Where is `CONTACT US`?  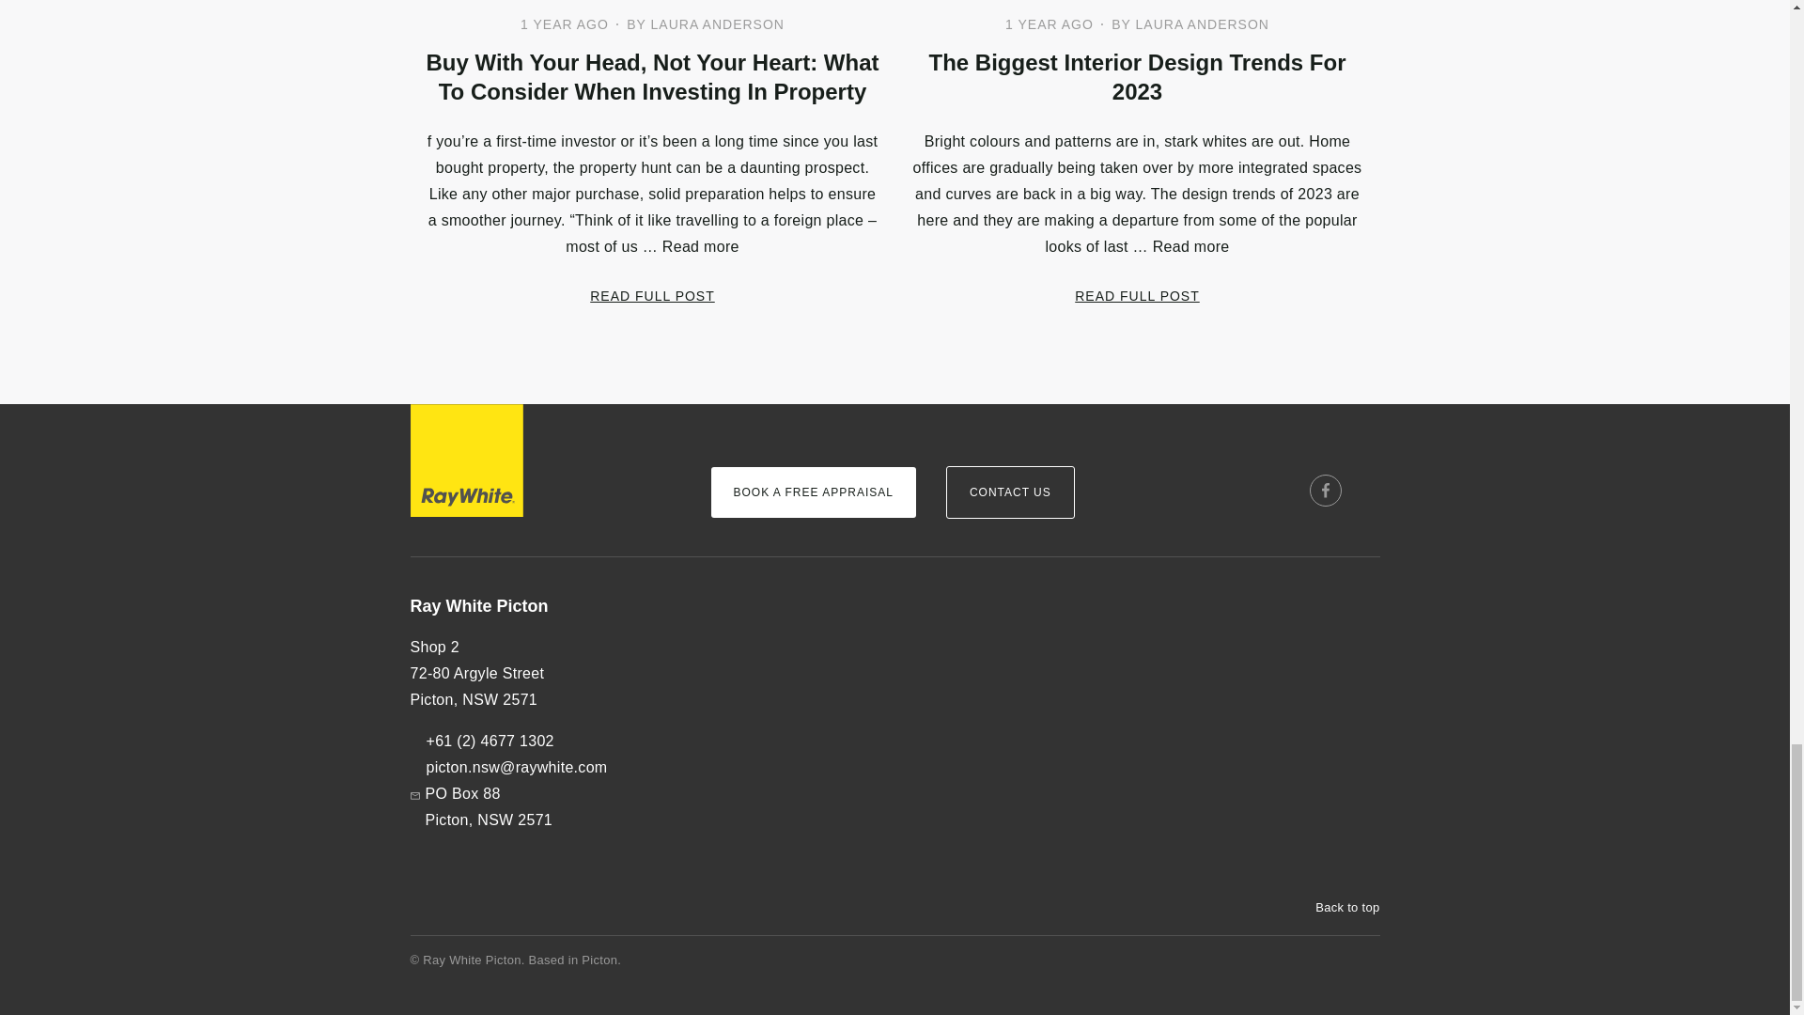
CONTACT US is located at coordinates (1010, 492).